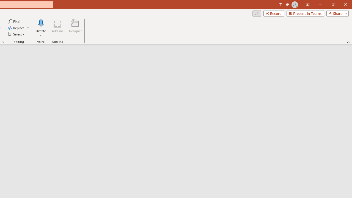  What do you see at coordinates (41, 33) in the screenshot?
I see `More Options` at bounding box center [41, 33].